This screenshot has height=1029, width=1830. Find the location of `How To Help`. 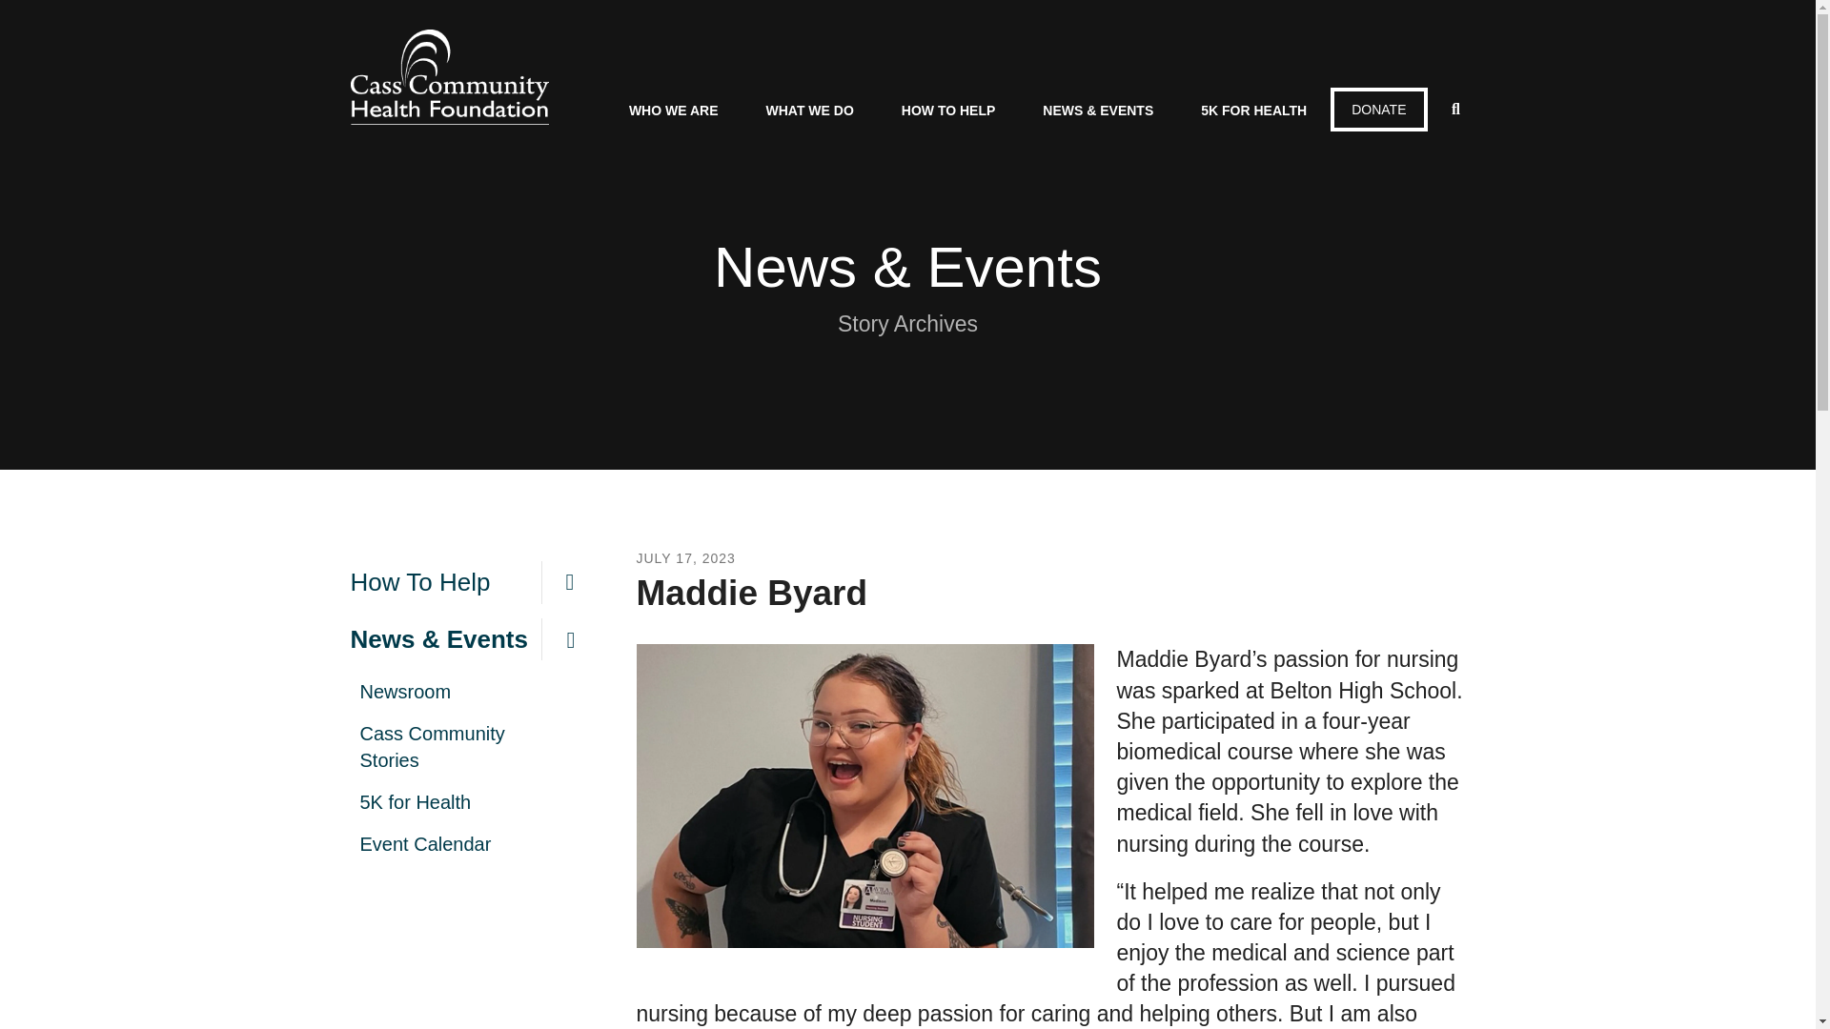

How To Help is located at coordinates (475, 581).